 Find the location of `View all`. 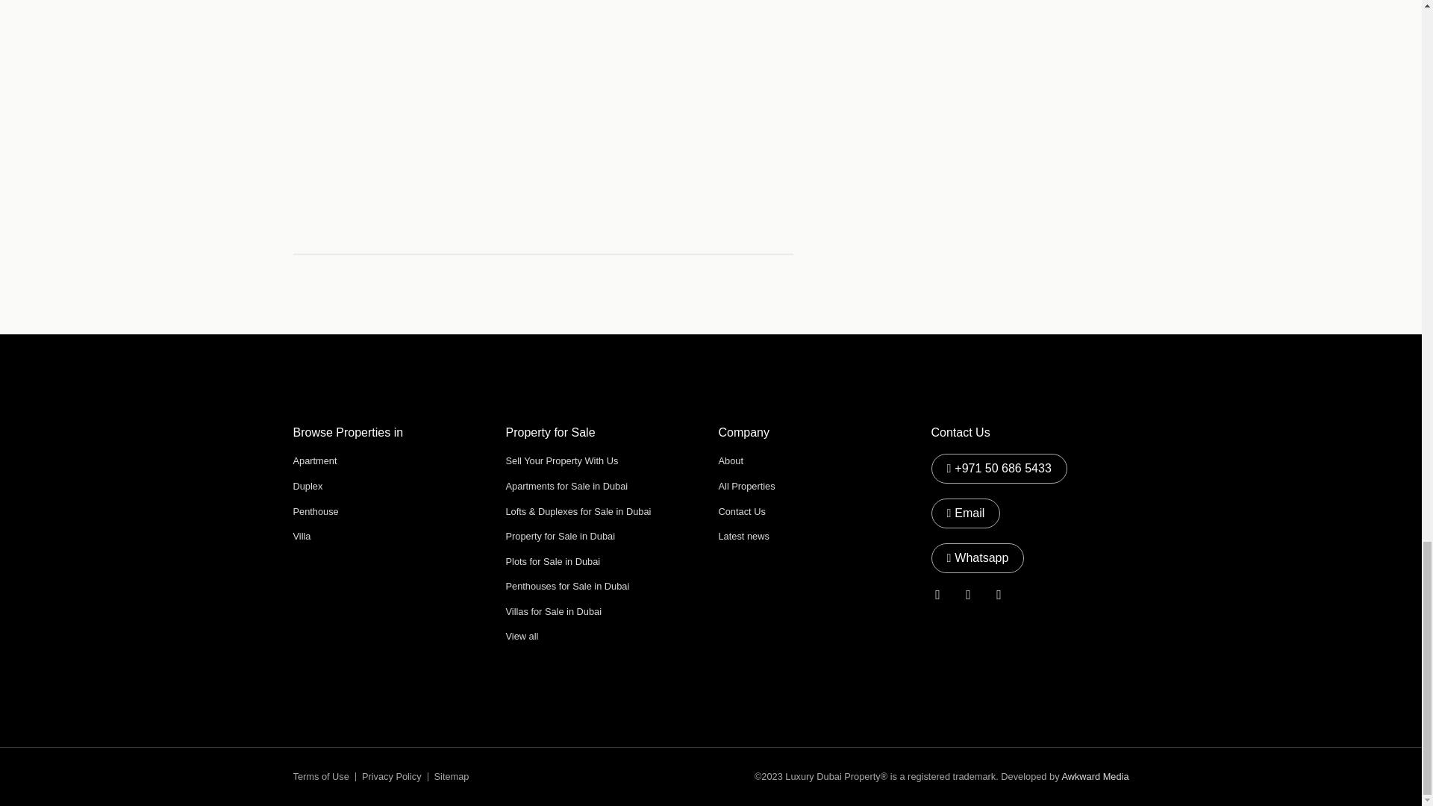

View all is located at coordinates (522, 636).